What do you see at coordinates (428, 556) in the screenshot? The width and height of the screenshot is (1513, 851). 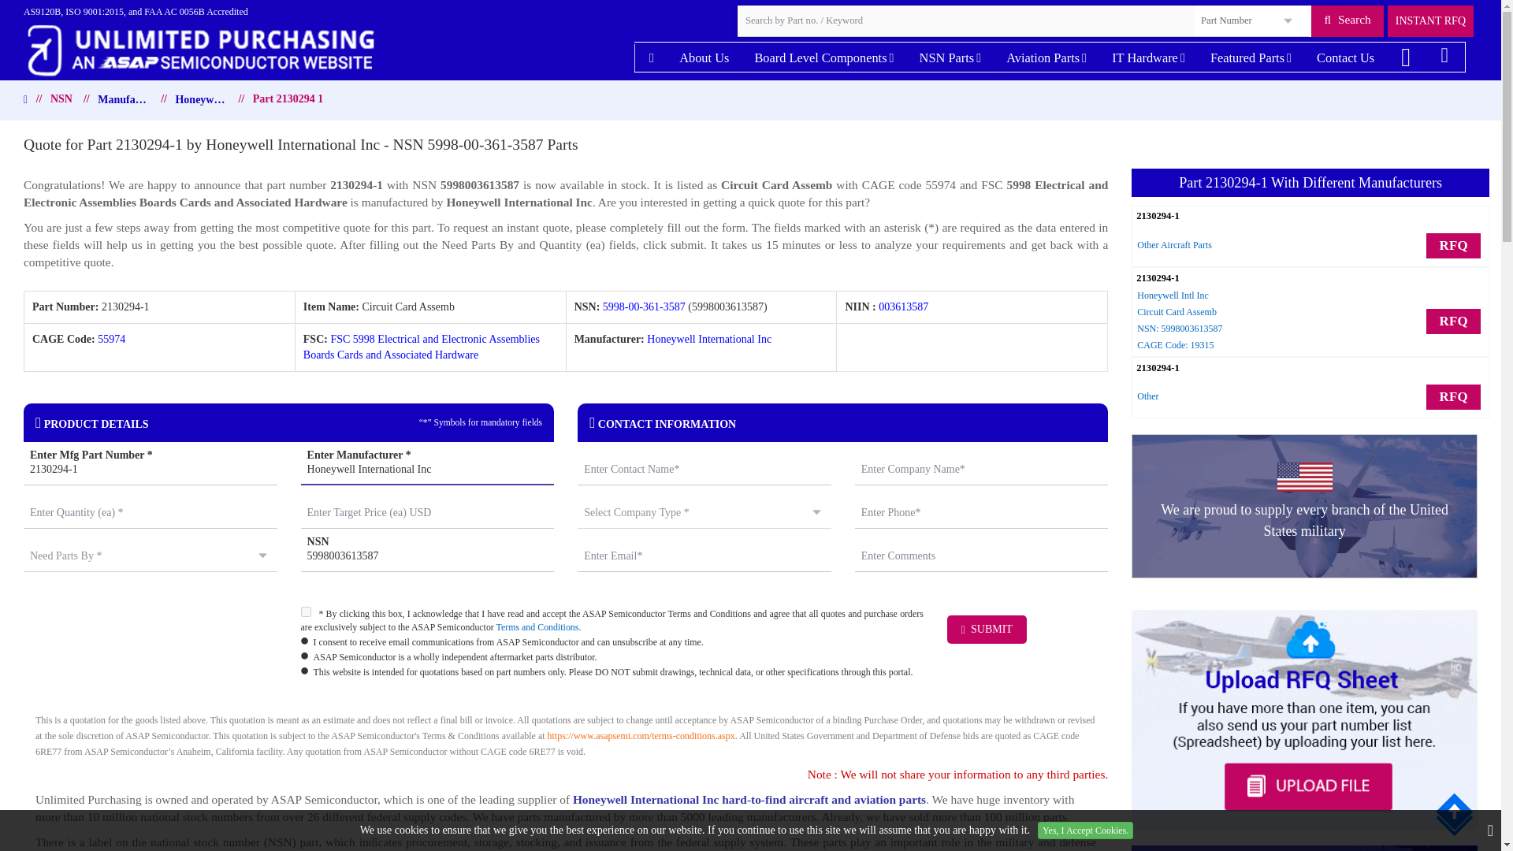 I see `5998003613587` at bounding box center [428, 556].